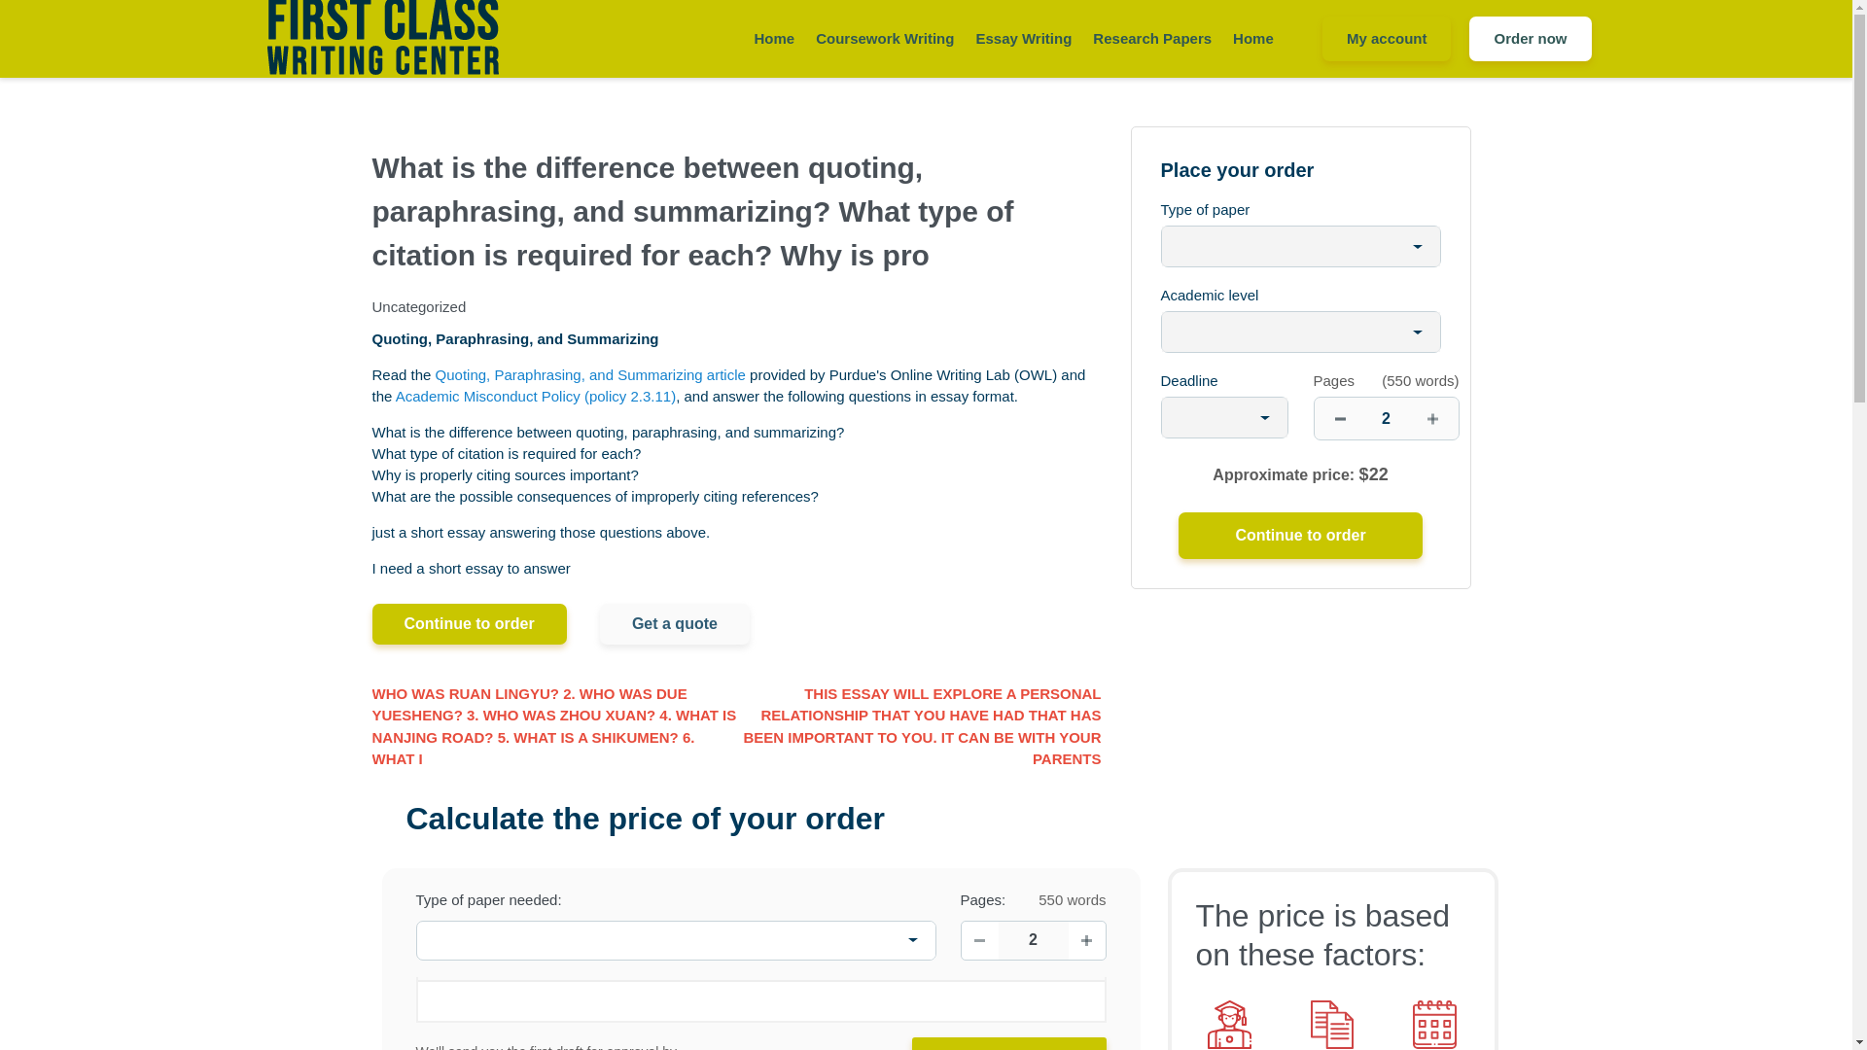  What do you see at coordinates (1086, 940) in the screenshot?
I see `Increase` at bounding box center [1086, 940].